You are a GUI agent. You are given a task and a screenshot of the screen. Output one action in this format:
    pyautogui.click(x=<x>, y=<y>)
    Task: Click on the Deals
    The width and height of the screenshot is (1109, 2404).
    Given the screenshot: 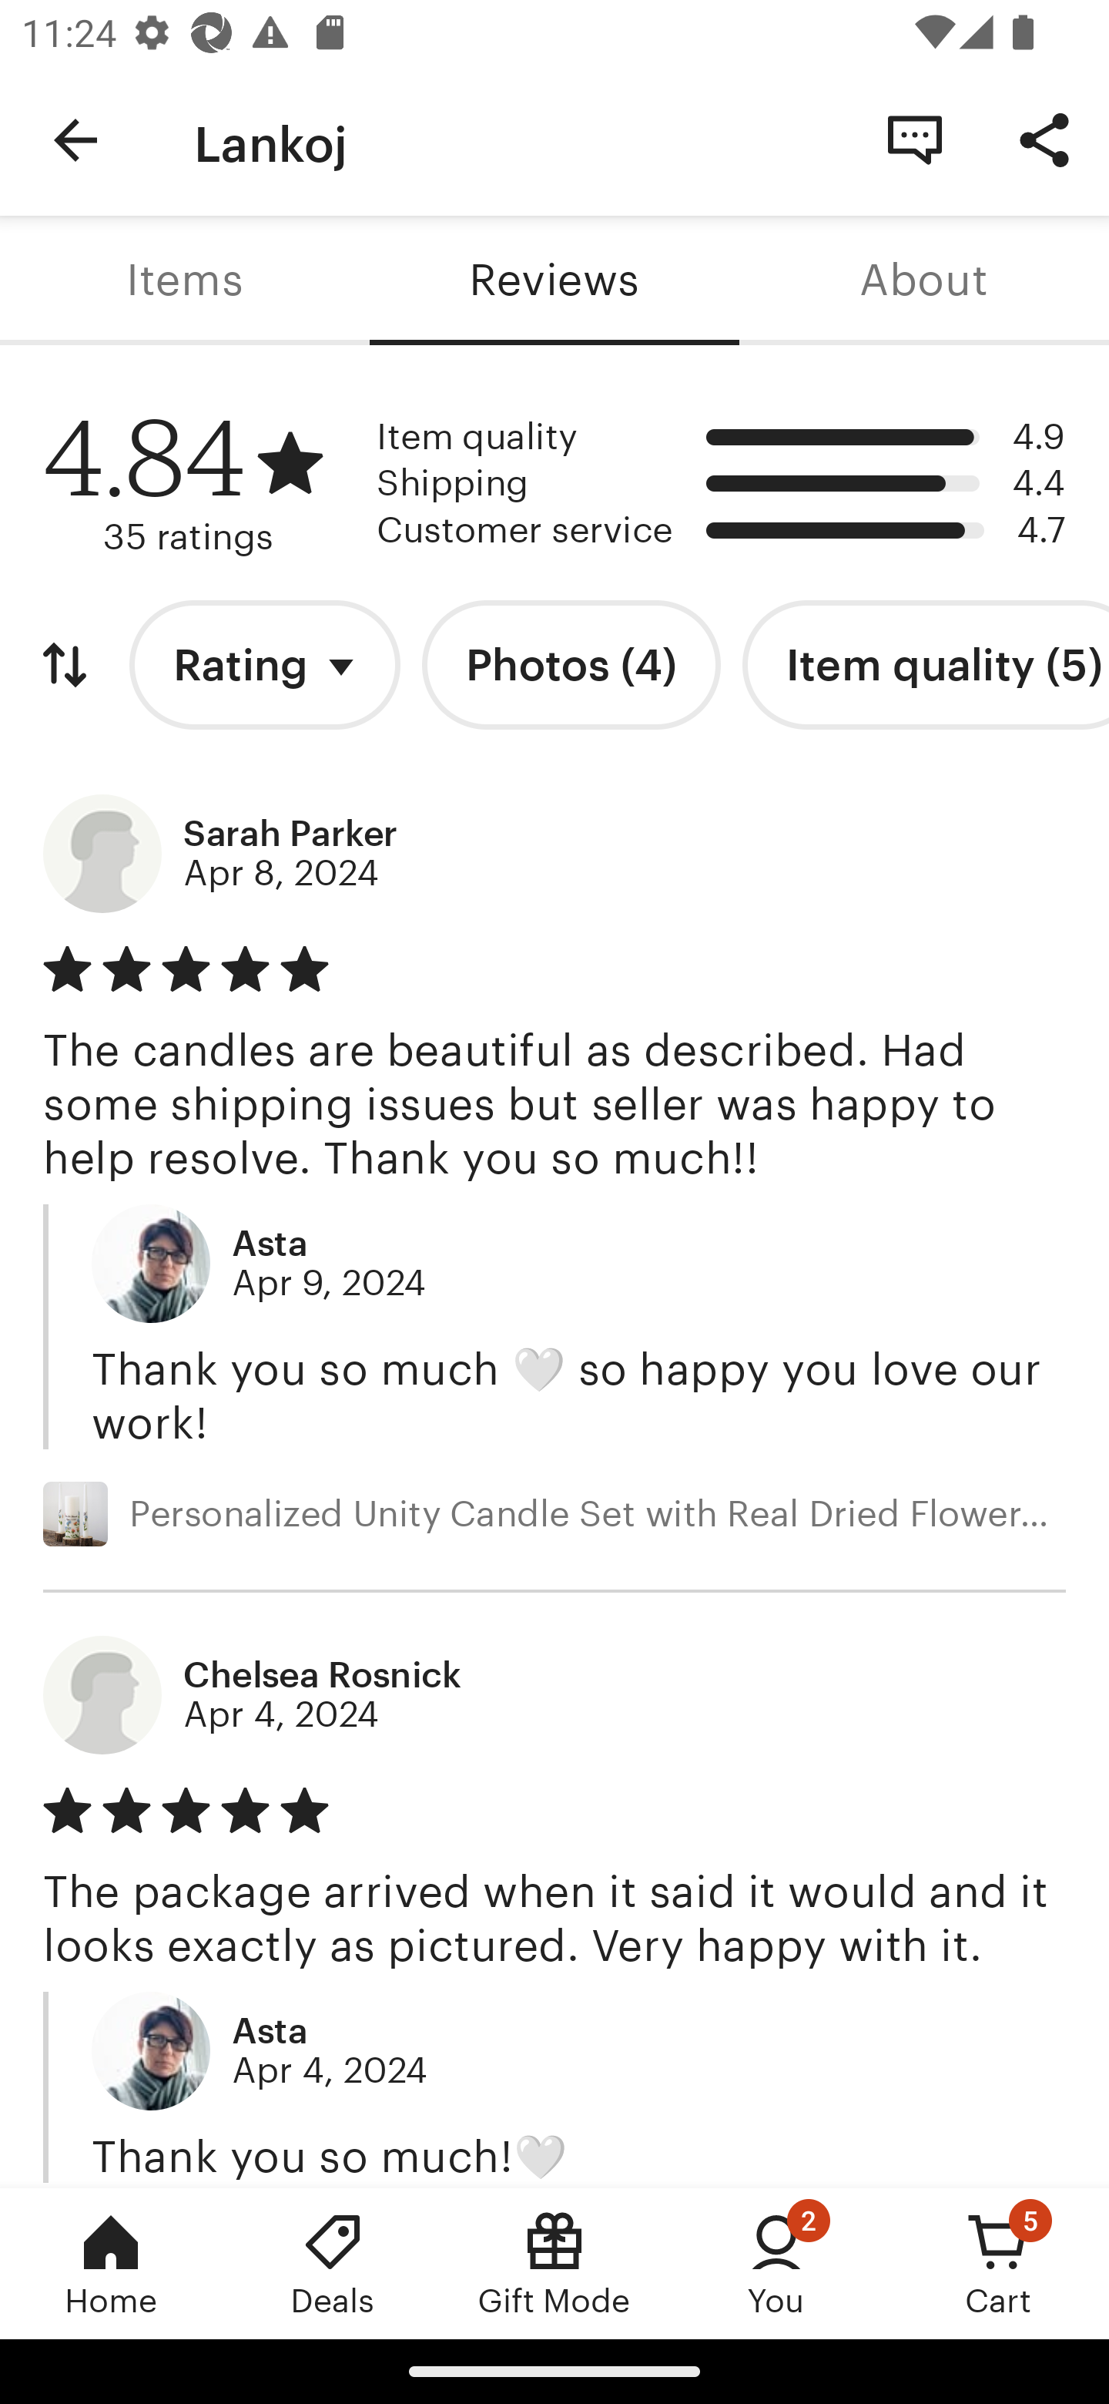 What is the action you would take?
    pyautogui.click(x=333, y=2263)
    